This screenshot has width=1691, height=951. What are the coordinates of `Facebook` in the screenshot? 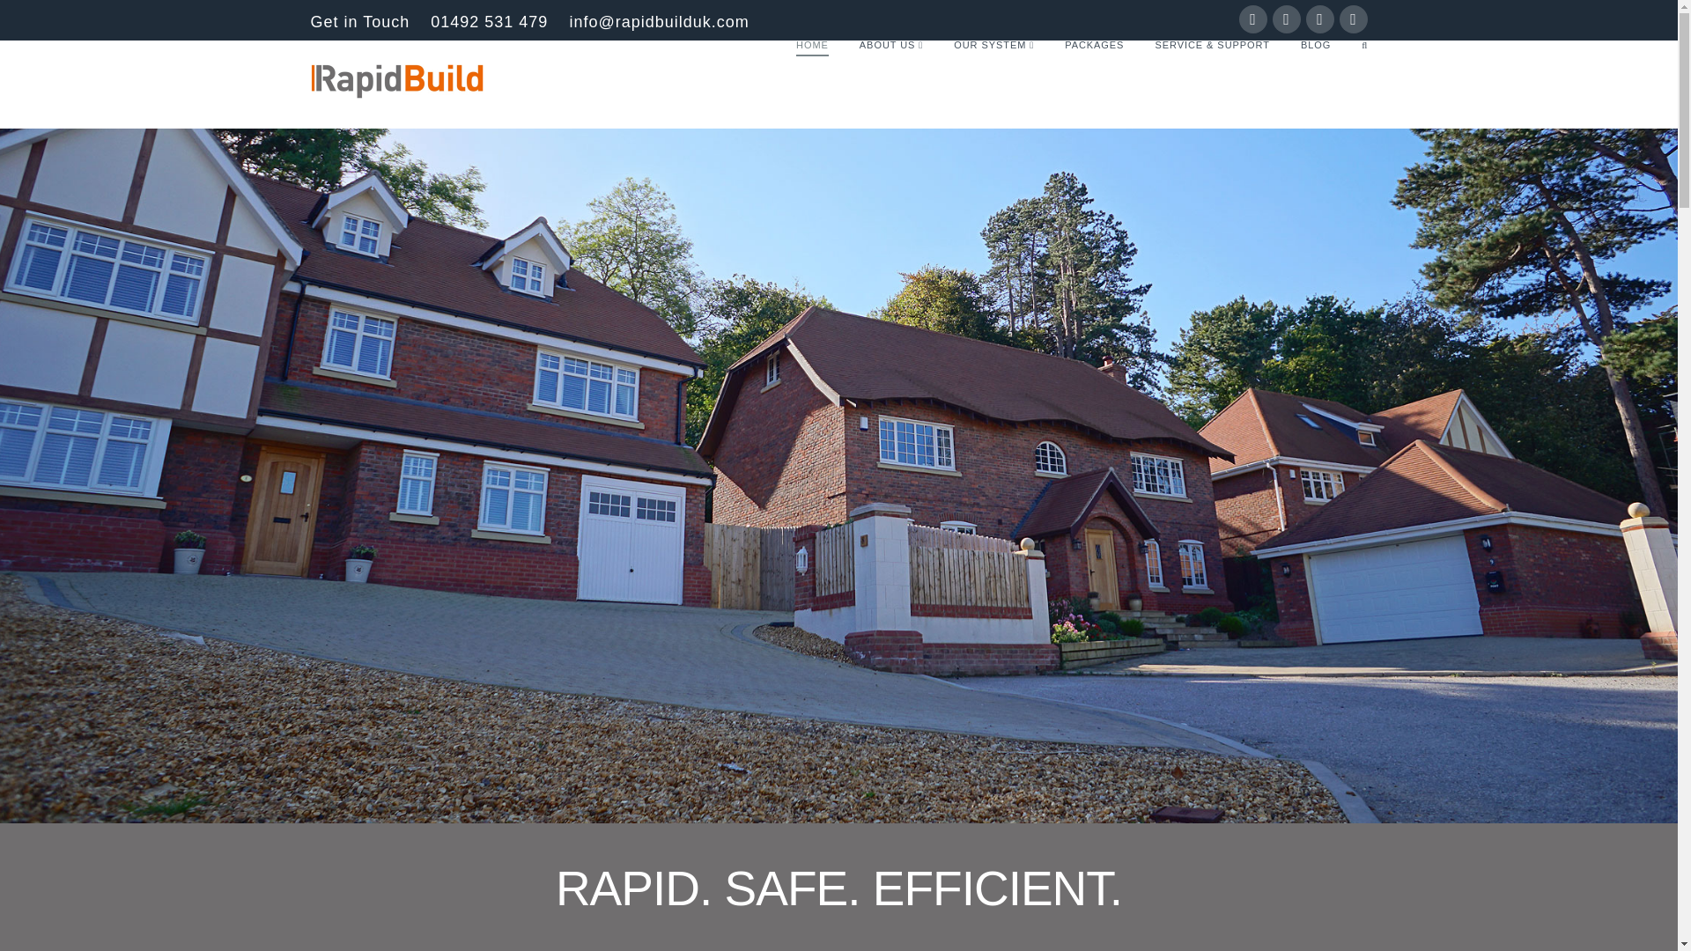 It's located at (1252, 19).